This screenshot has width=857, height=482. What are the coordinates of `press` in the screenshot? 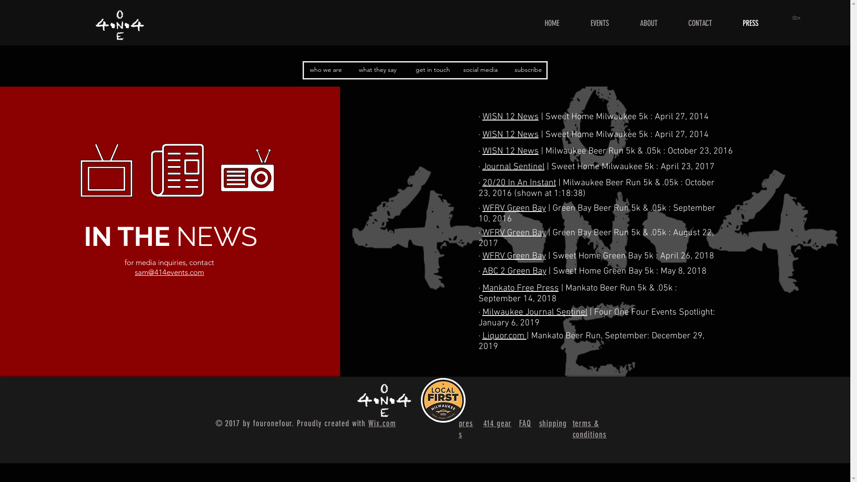 It's located at (466, 430).